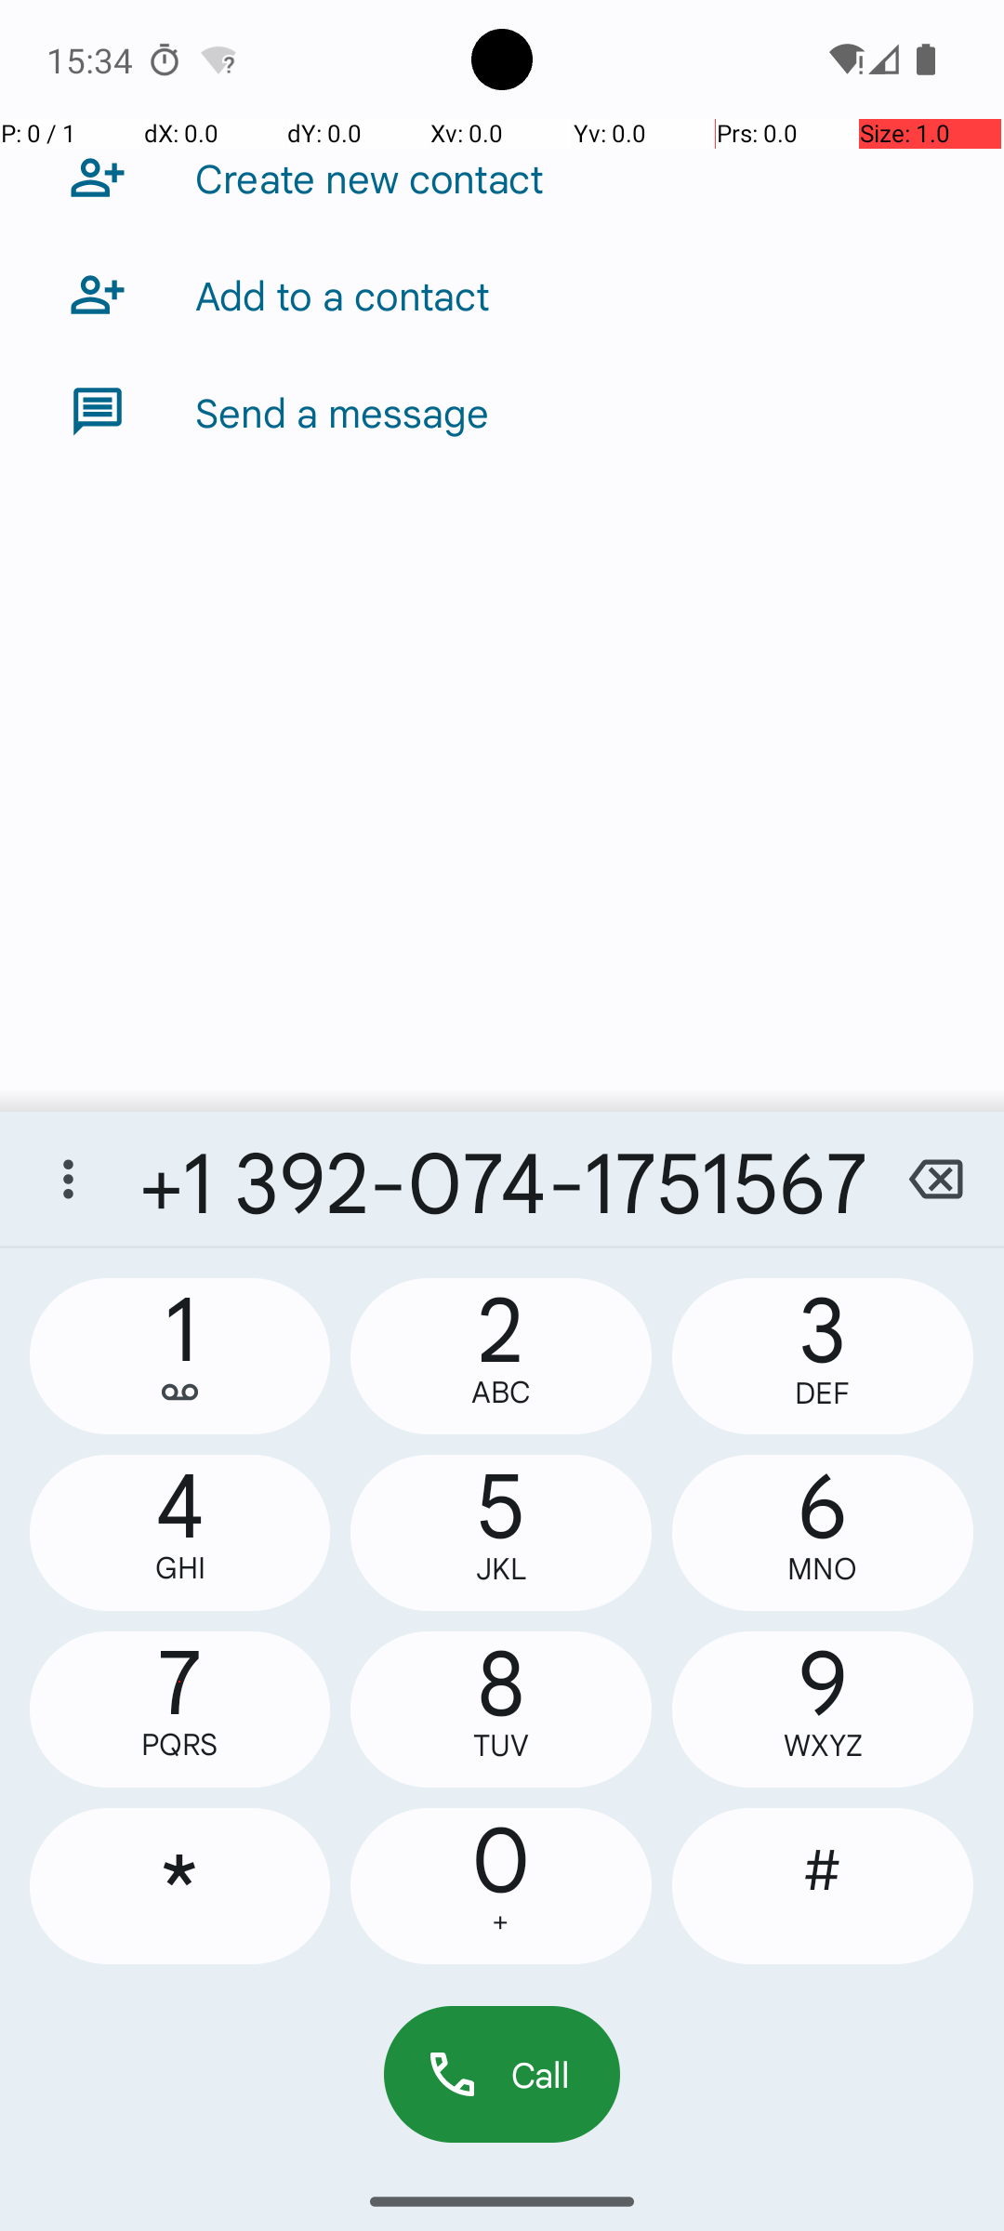 The width and height of the screenshot is (1004, 2231). What do you see at coordinates (502, 1179) in the screenshot?
I see `+1 392-074-1751567` at bounding box center [502, 1179].